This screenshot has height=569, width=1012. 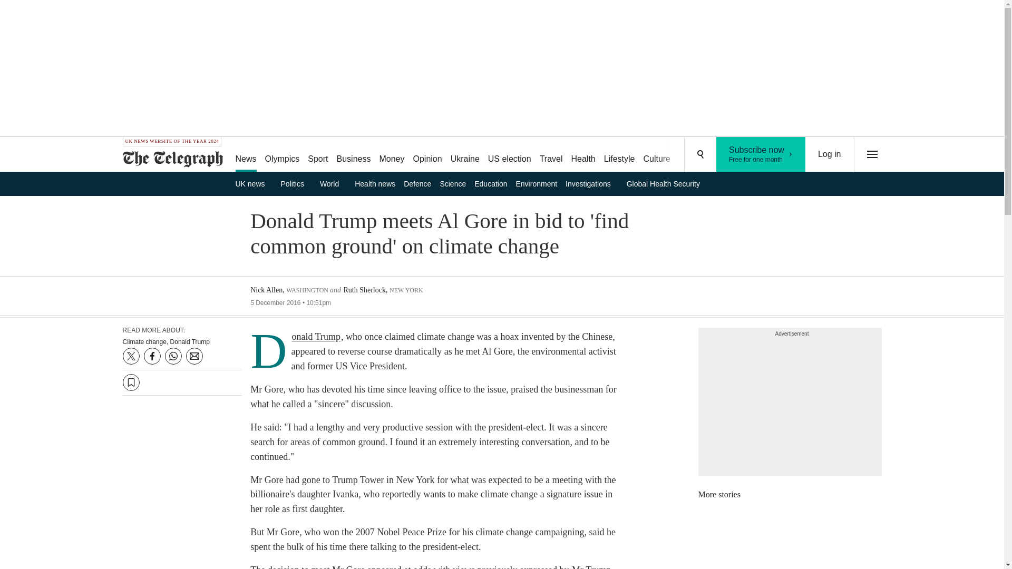 What do you see at coordinates (391, 155) in the screenshot?
I see `Money` at bounding box center [391, 155].